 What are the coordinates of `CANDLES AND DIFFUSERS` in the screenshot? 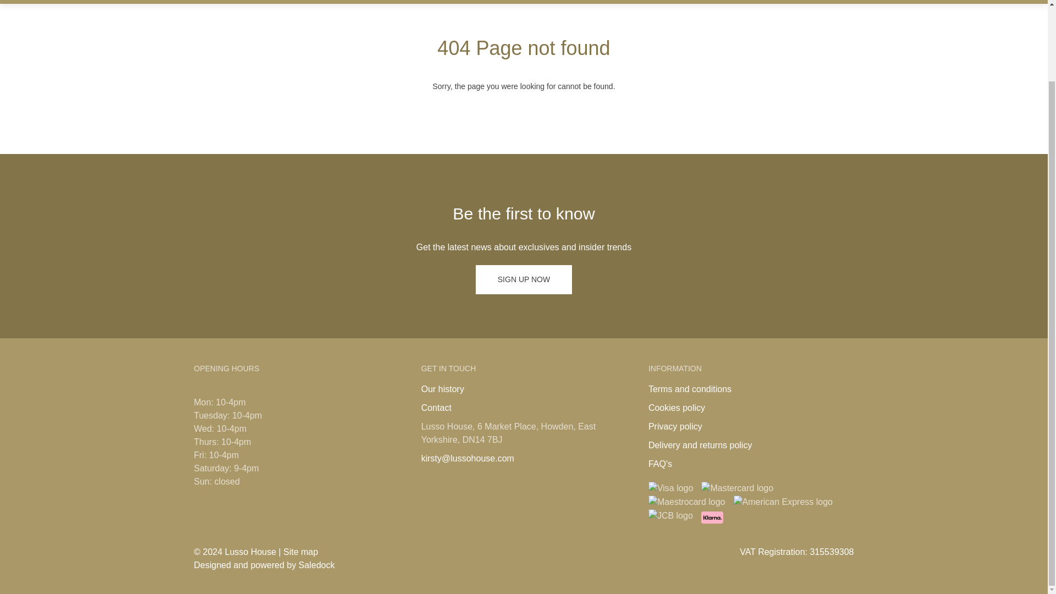 It's located at (393, 2).